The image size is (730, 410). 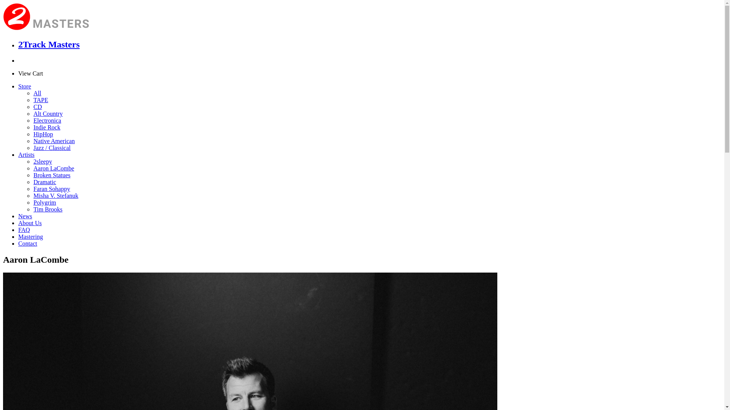 What do you see at coordinates (30, 74) in the screenshot?
I see `View Cart` at bounding box center [30, 74].